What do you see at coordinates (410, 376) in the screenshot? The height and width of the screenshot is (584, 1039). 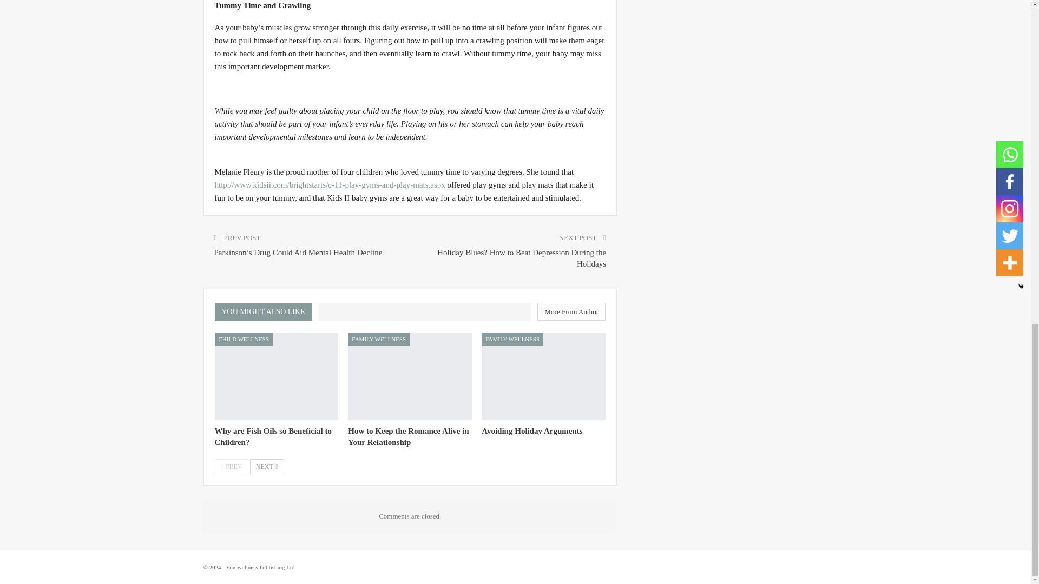 I see `How to Keep the Romance Alive in Your Relationship` at bounding box center [410, 376].